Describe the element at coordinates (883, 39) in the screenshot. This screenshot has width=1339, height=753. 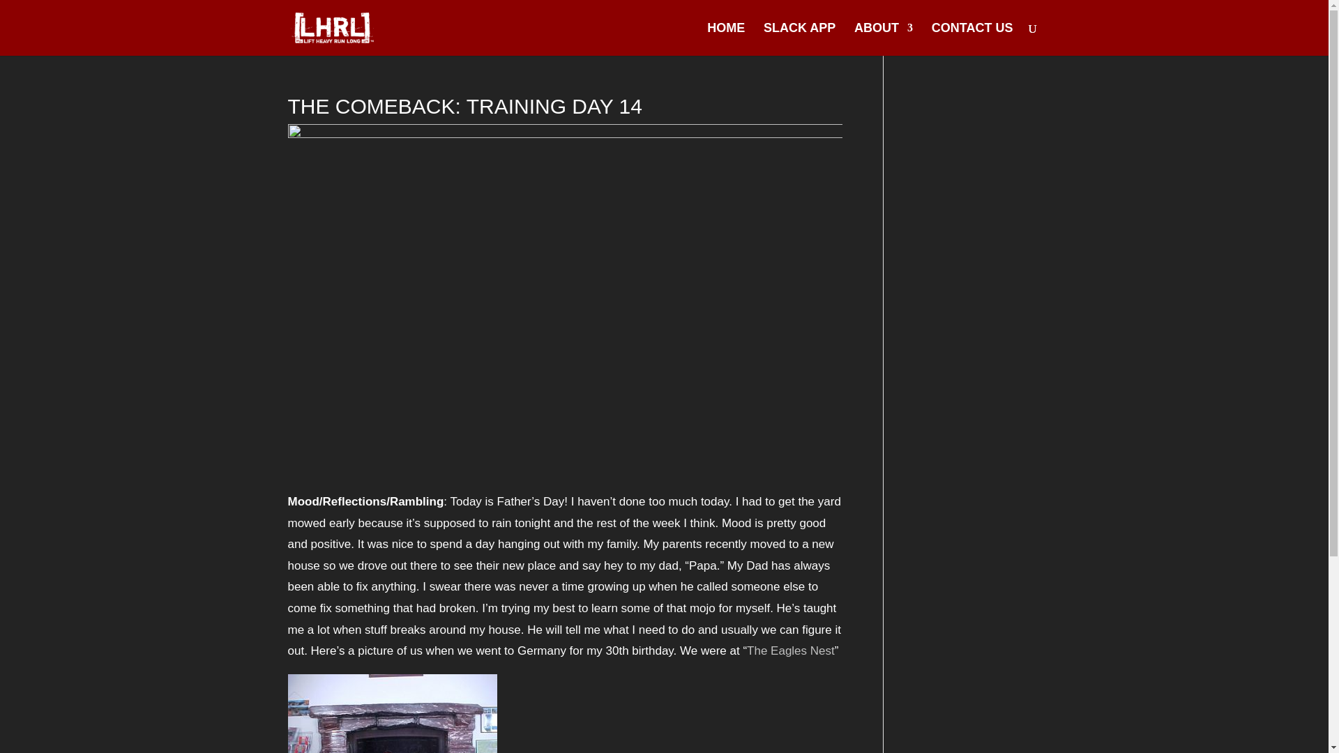
I see `ABOUT` at that location.